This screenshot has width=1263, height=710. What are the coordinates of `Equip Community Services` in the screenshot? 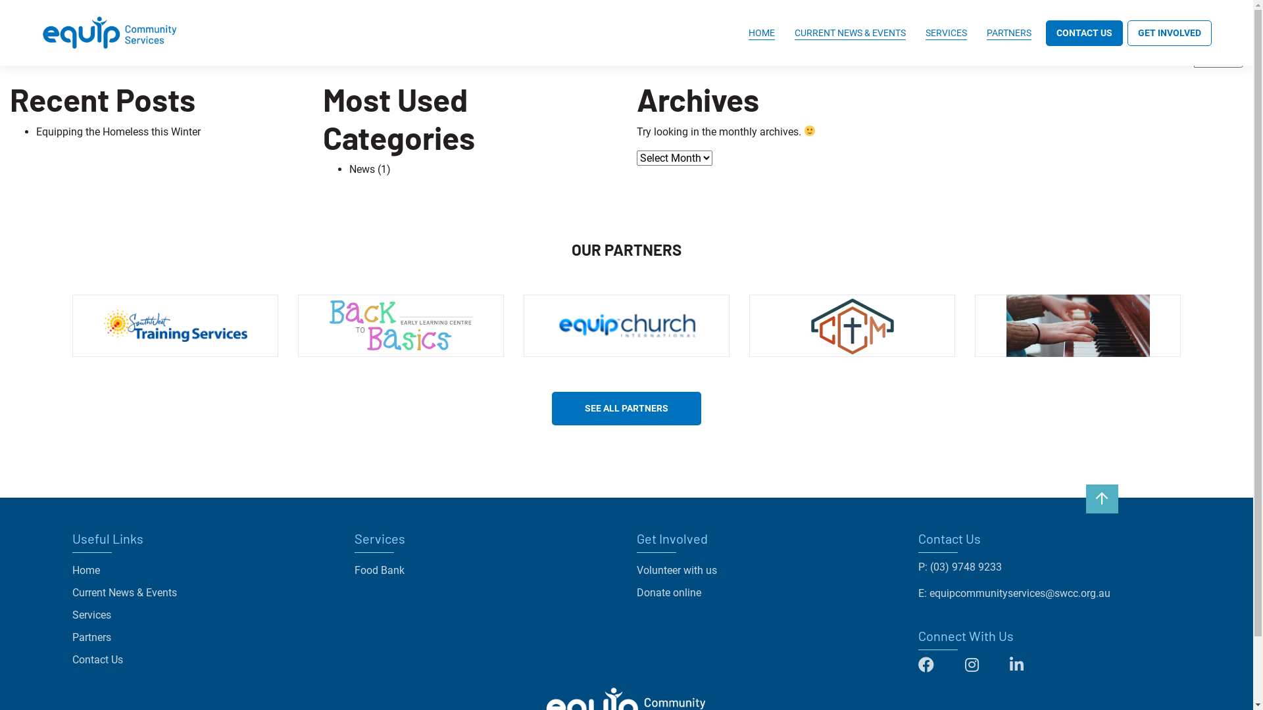 It's located at (111, 33).